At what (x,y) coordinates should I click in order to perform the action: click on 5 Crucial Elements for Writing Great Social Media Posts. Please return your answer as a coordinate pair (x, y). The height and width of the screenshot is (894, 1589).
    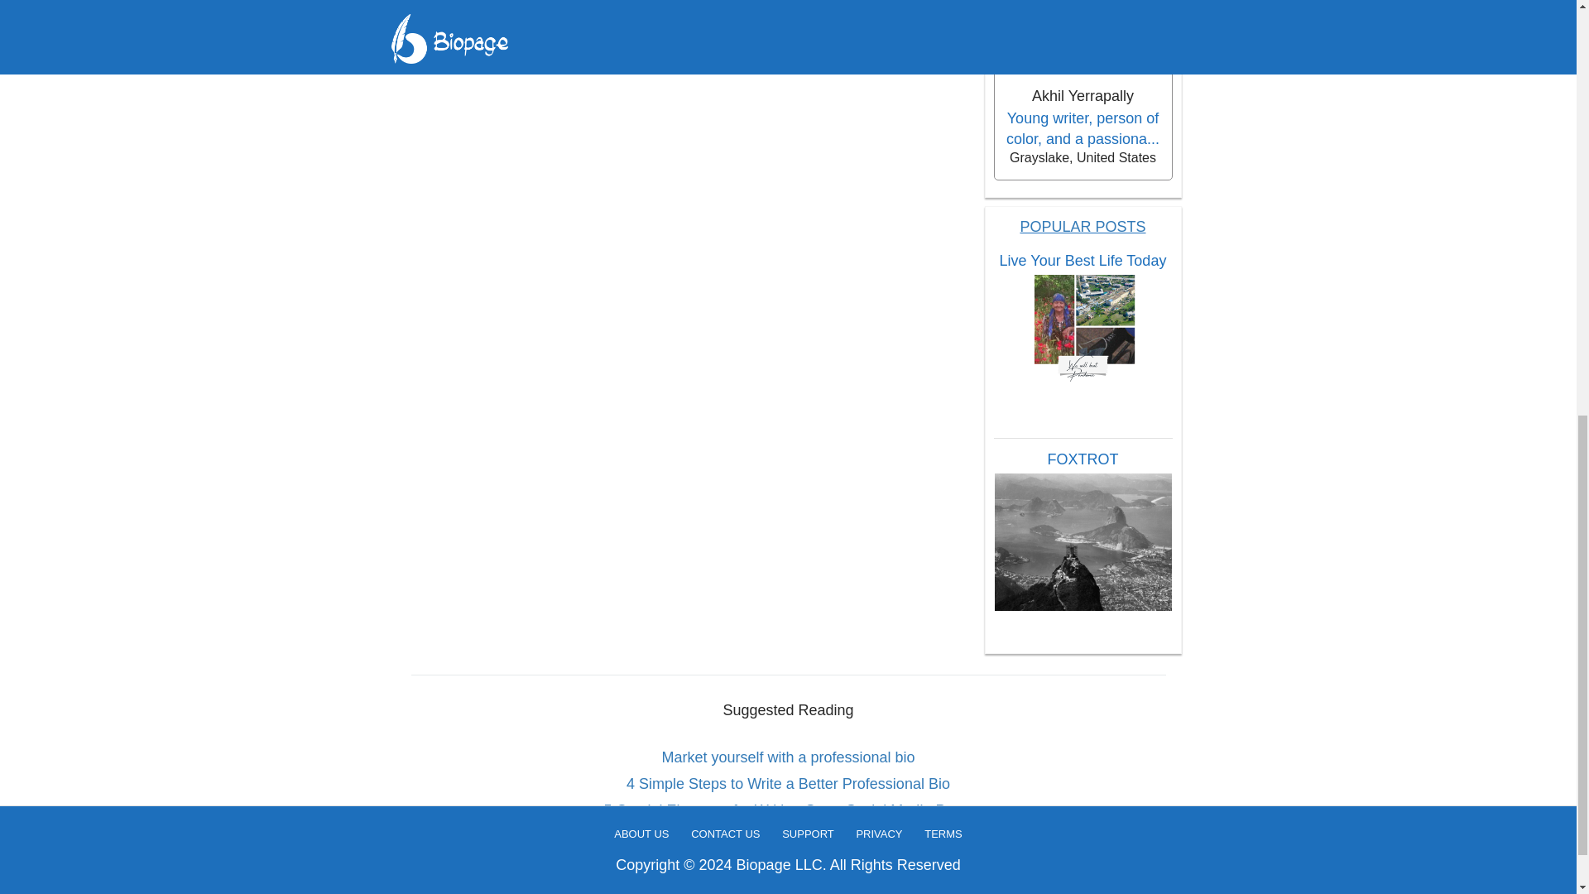
    Looking at the image, I should click on (789, 810).